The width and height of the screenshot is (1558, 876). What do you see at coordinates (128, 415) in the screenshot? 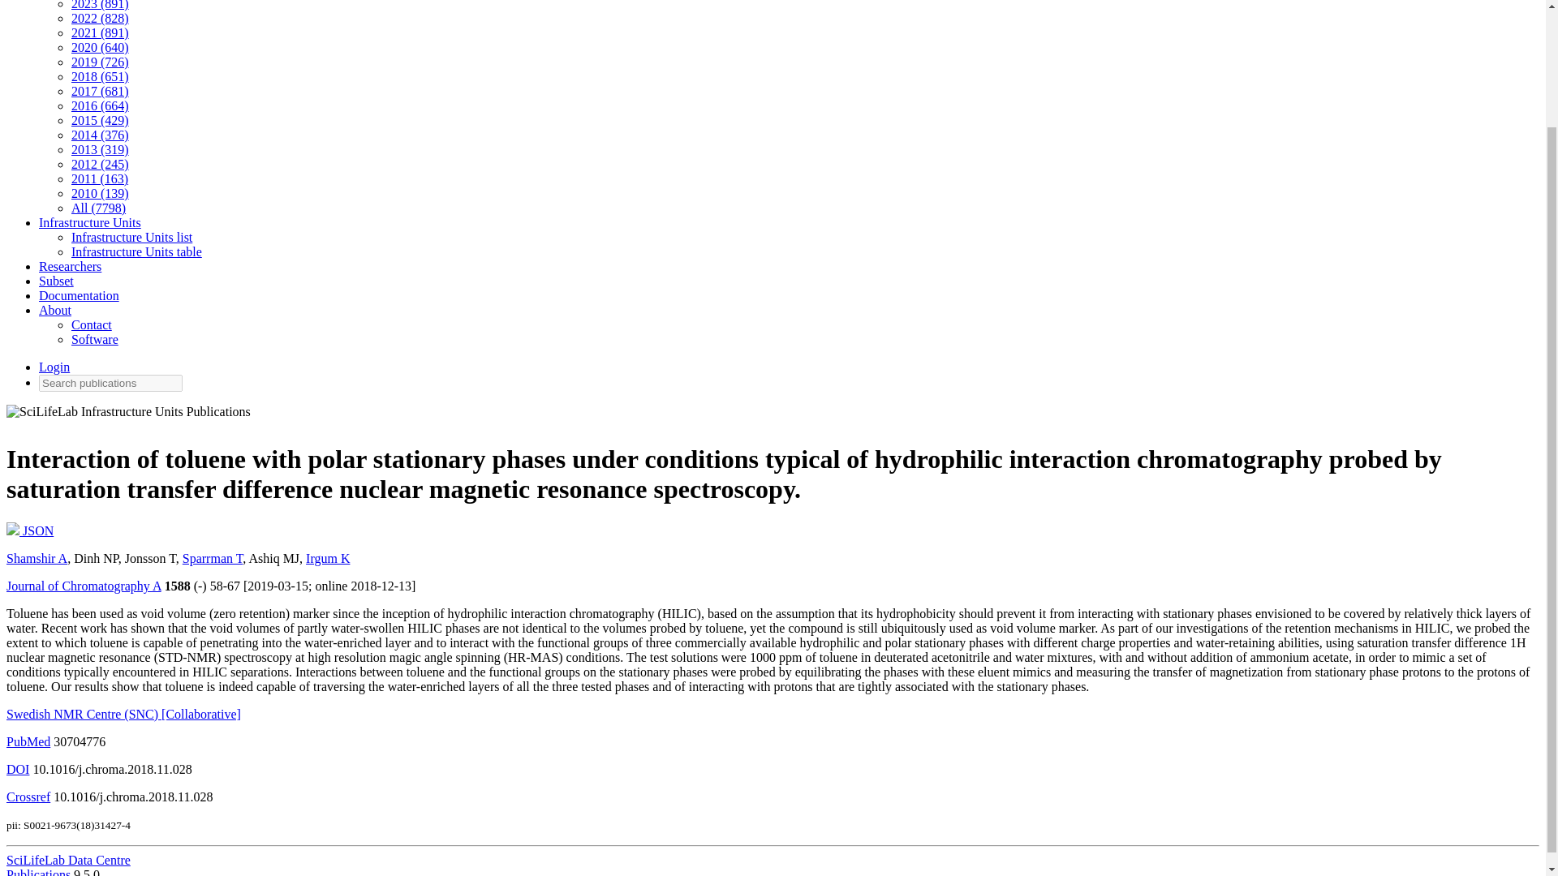
I see `SciLifeLab Infrastructure Units Publications` at bounding box center [128, 415].